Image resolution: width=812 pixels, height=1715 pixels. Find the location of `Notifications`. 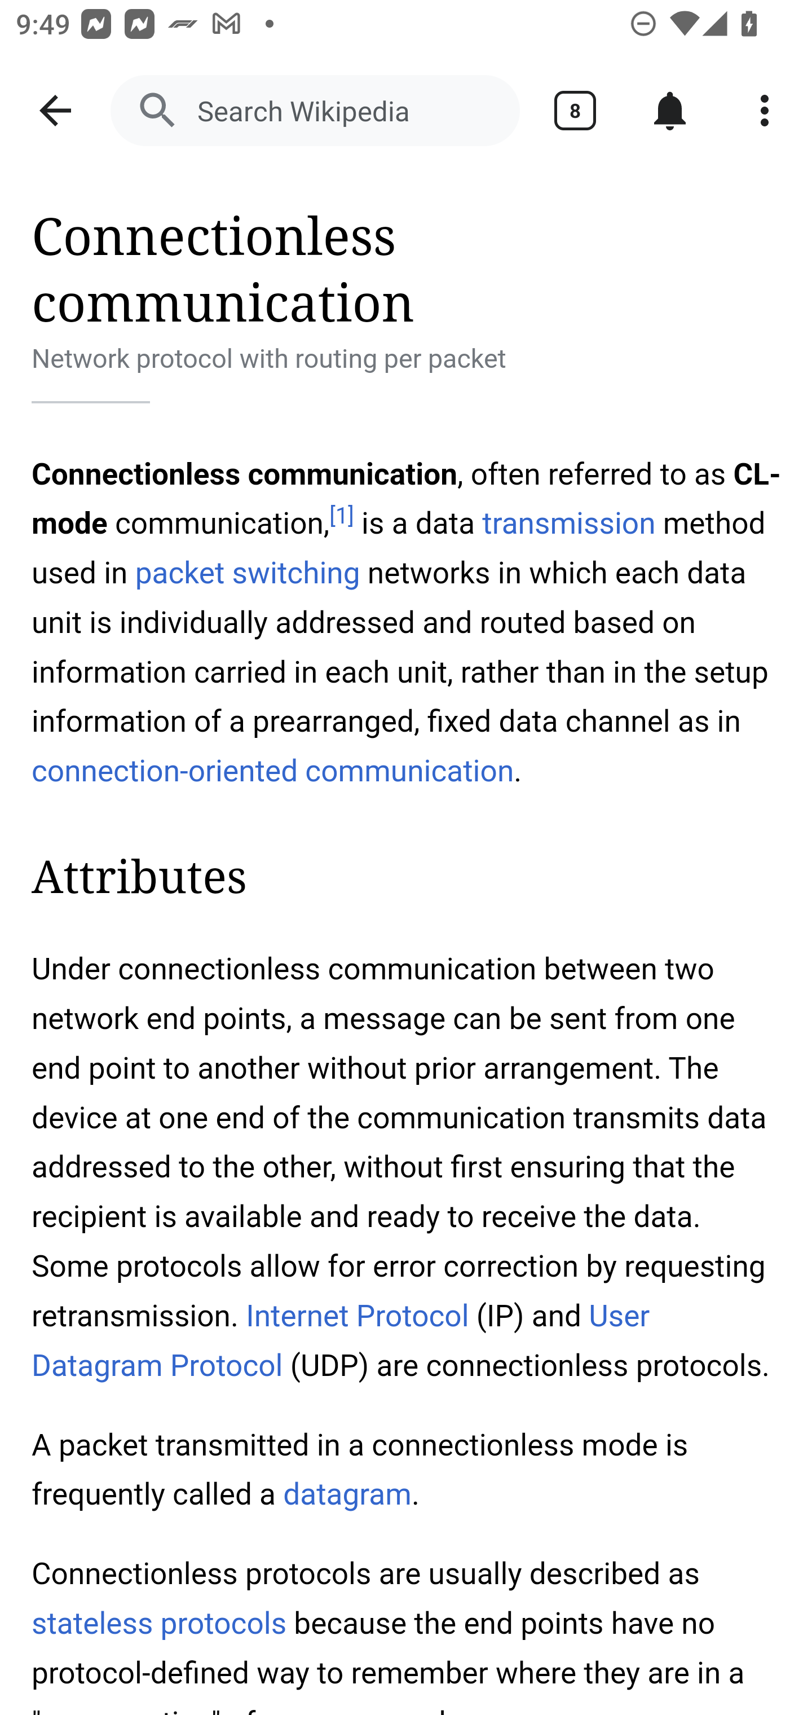

Notifications is located at coordinates (670, 111).